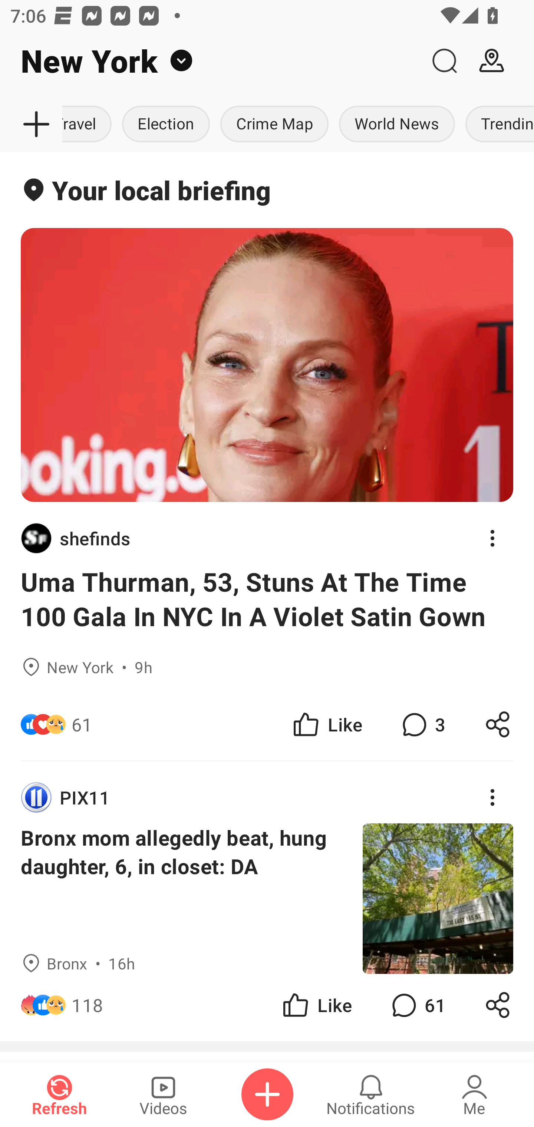 This screenshot has height=1127, width=534. I want to click on Notifications, so click(371, 1094).